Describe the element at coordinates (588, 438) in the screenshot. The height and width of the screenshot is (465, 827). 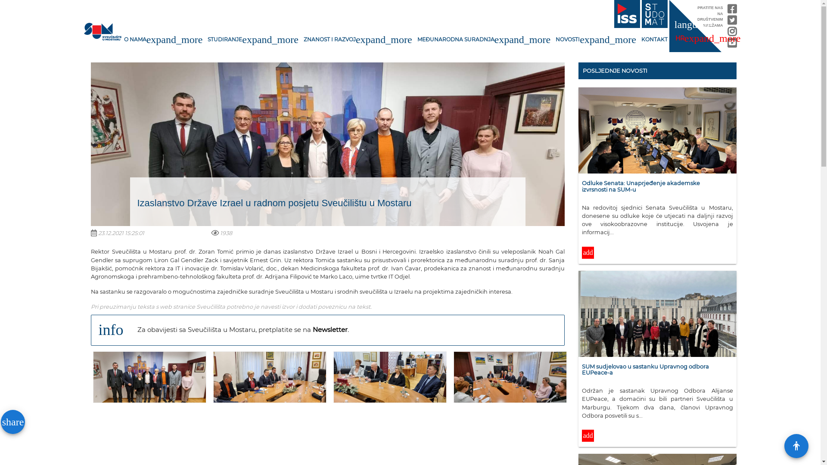
I see `add` at that location.